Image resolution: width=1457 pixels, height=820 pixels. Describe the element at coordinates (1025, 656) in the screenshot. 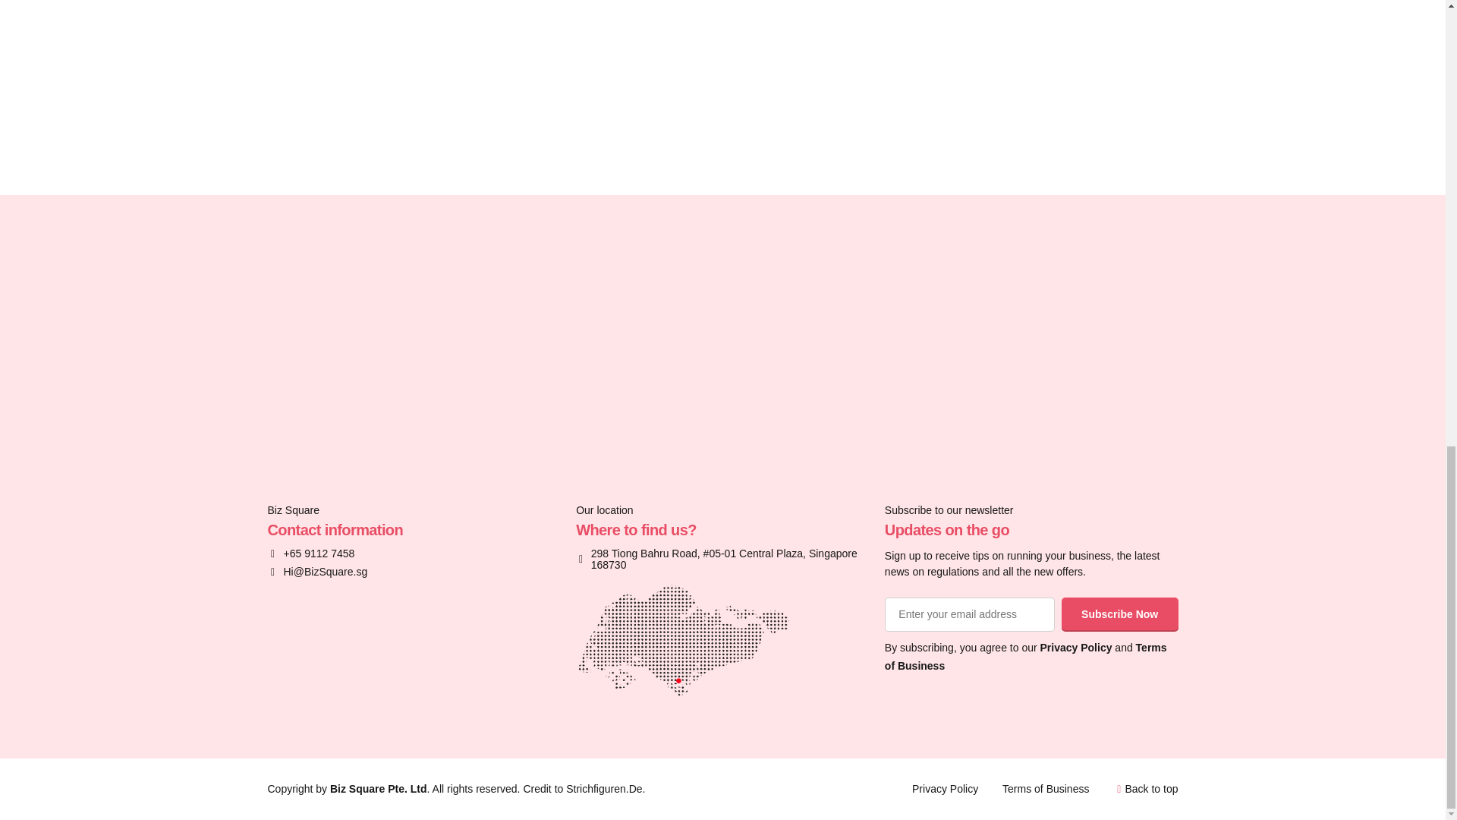

I see `Terms of Business` at that location.